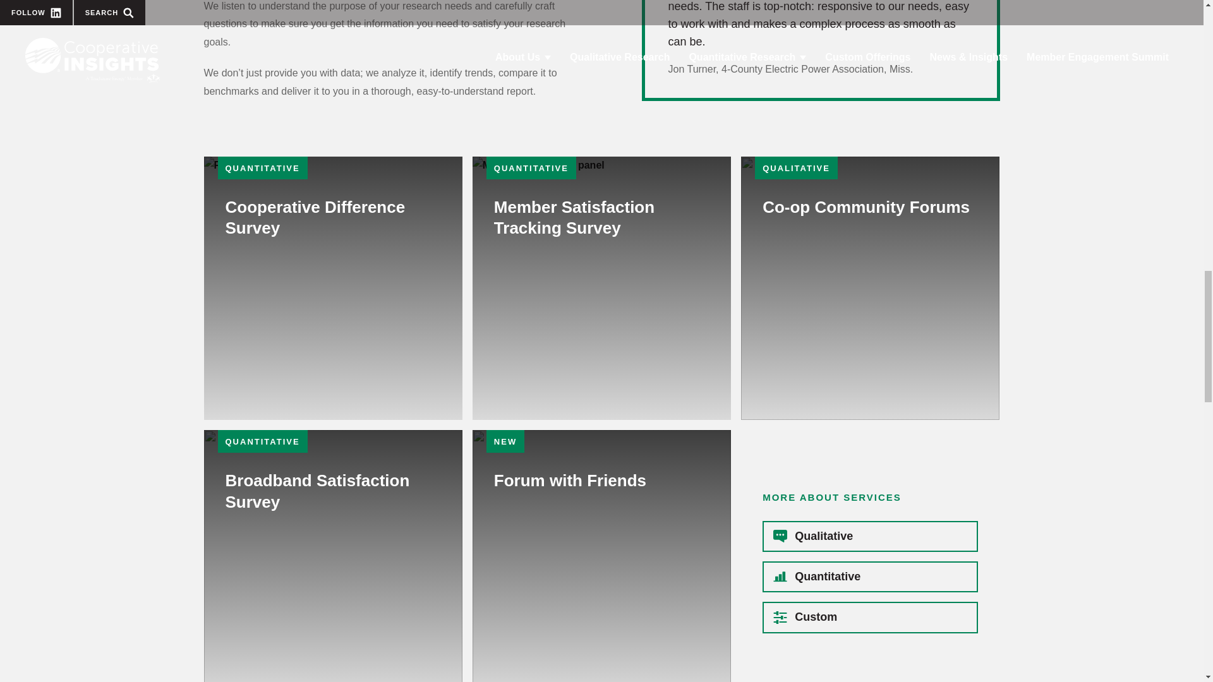 Image resolution: width=1213 pixels, height=682 pixels. What do you see at coordinates (870, 288) in the screenshot?
I see `Qualitative` at bounding box center [870, 288].